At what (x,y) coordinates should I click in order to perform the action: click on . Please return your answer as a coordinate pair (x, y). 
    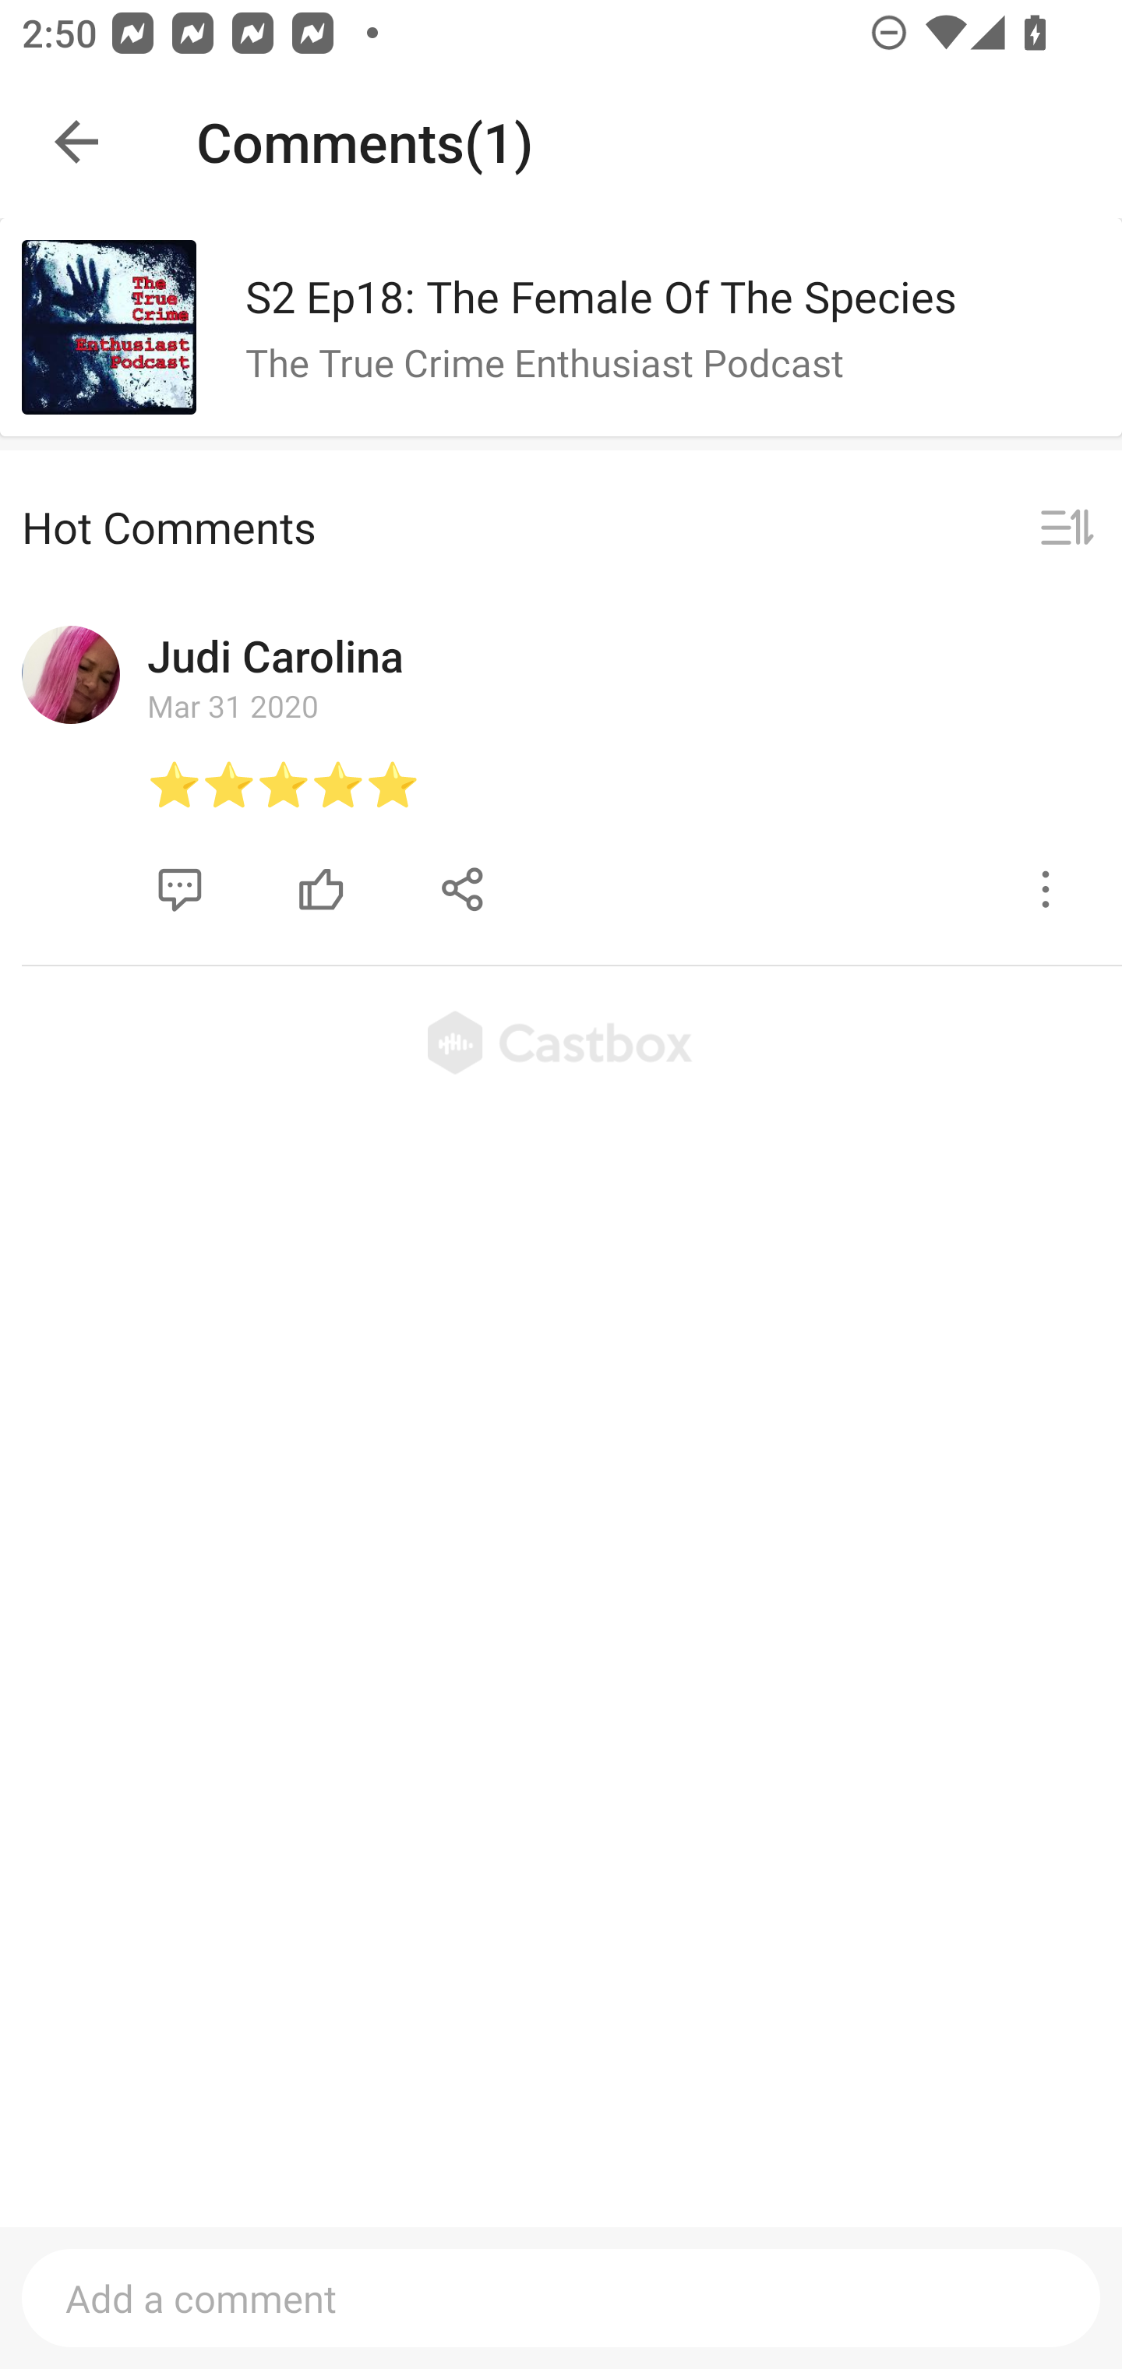
    Looking at the image, I should click on (1067, 528).